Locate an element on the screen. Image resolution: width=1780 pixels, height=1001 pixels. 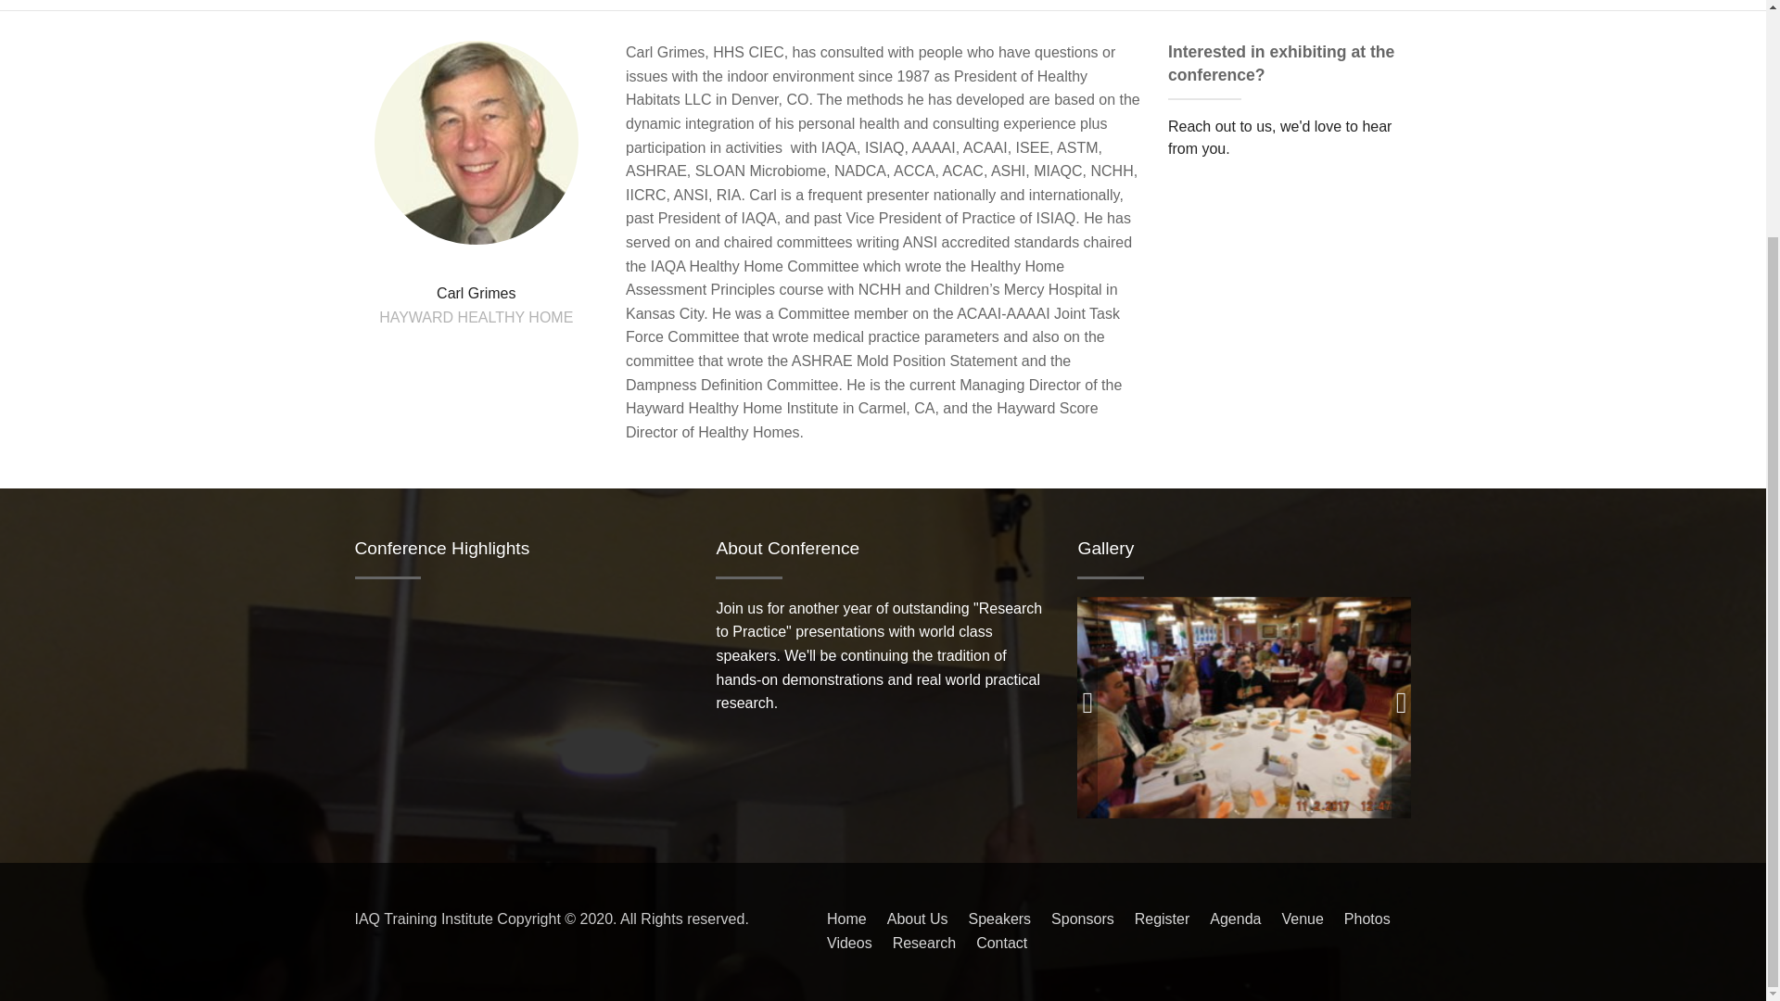
Home is located at coordinates (847, 919).